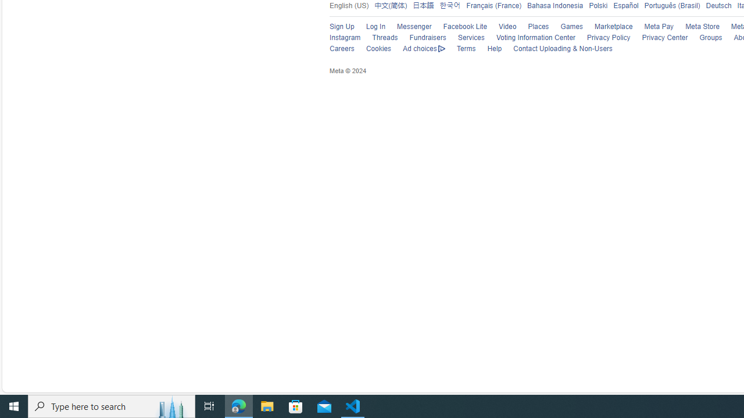 The image size is (744, 418). Describe the element at coordinates (530, 38) in the screenshot. I see `Voting Information Center` at that location.